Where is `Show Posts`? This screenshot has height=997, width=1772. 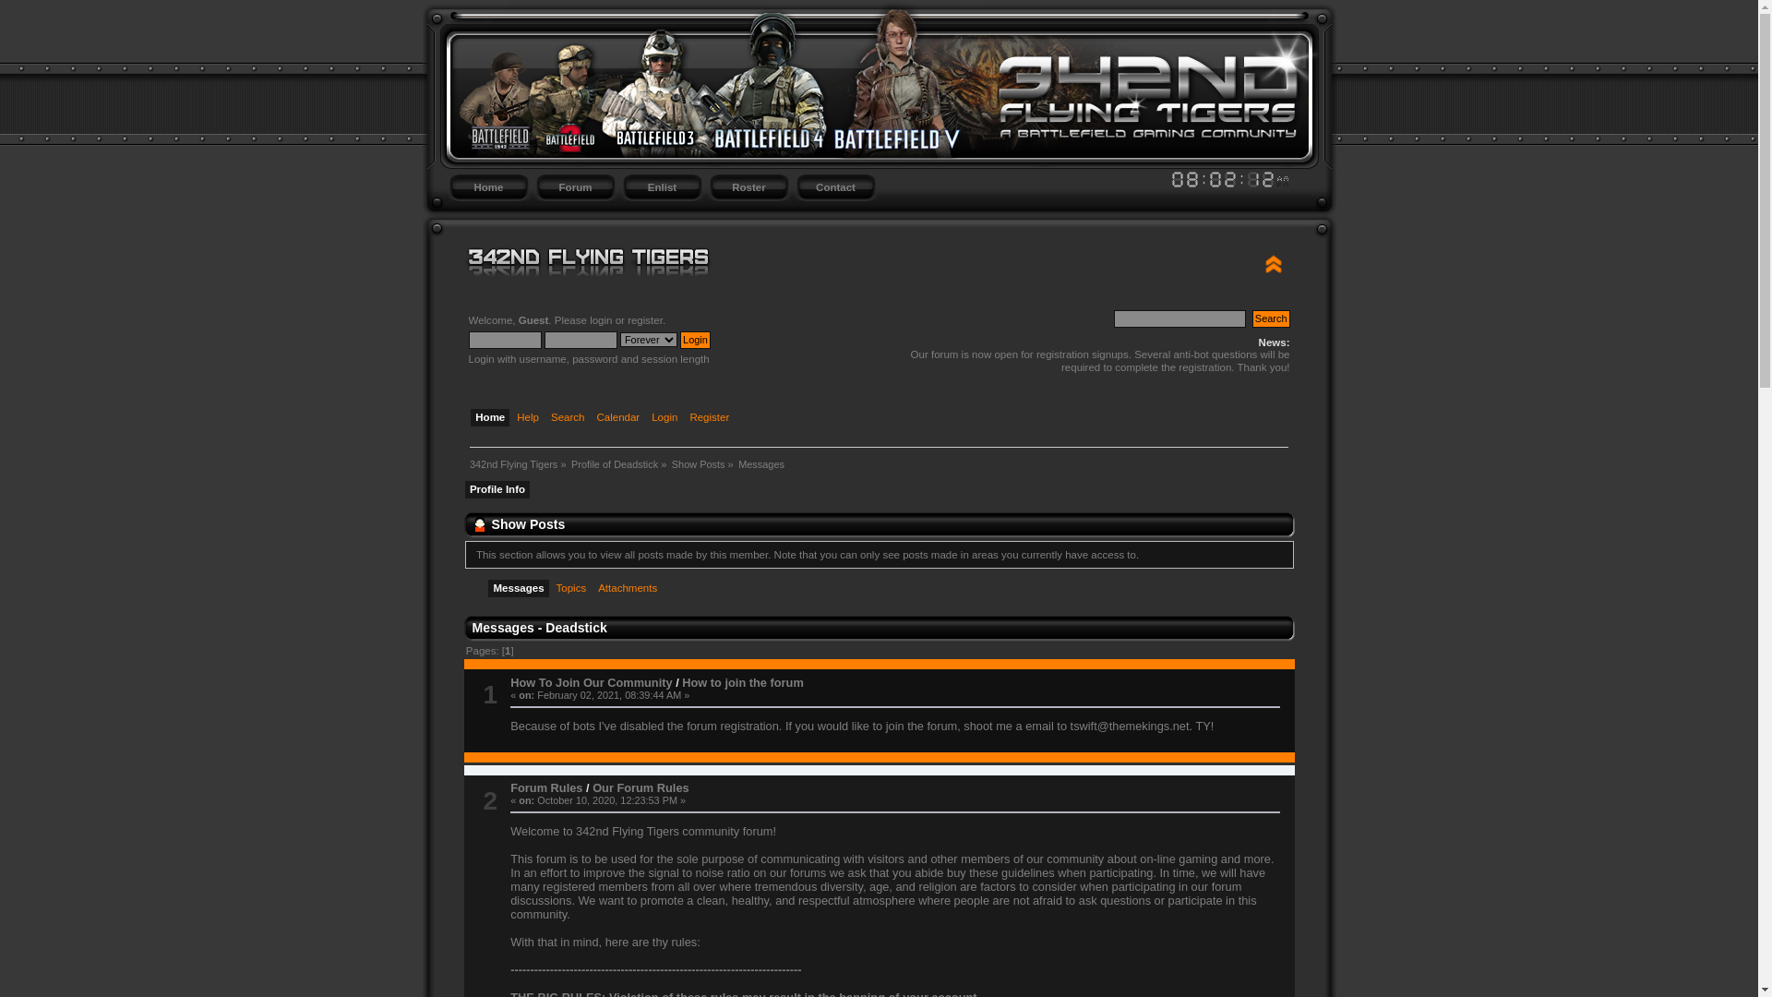
Show Posts is located at coordinates (699, 463).